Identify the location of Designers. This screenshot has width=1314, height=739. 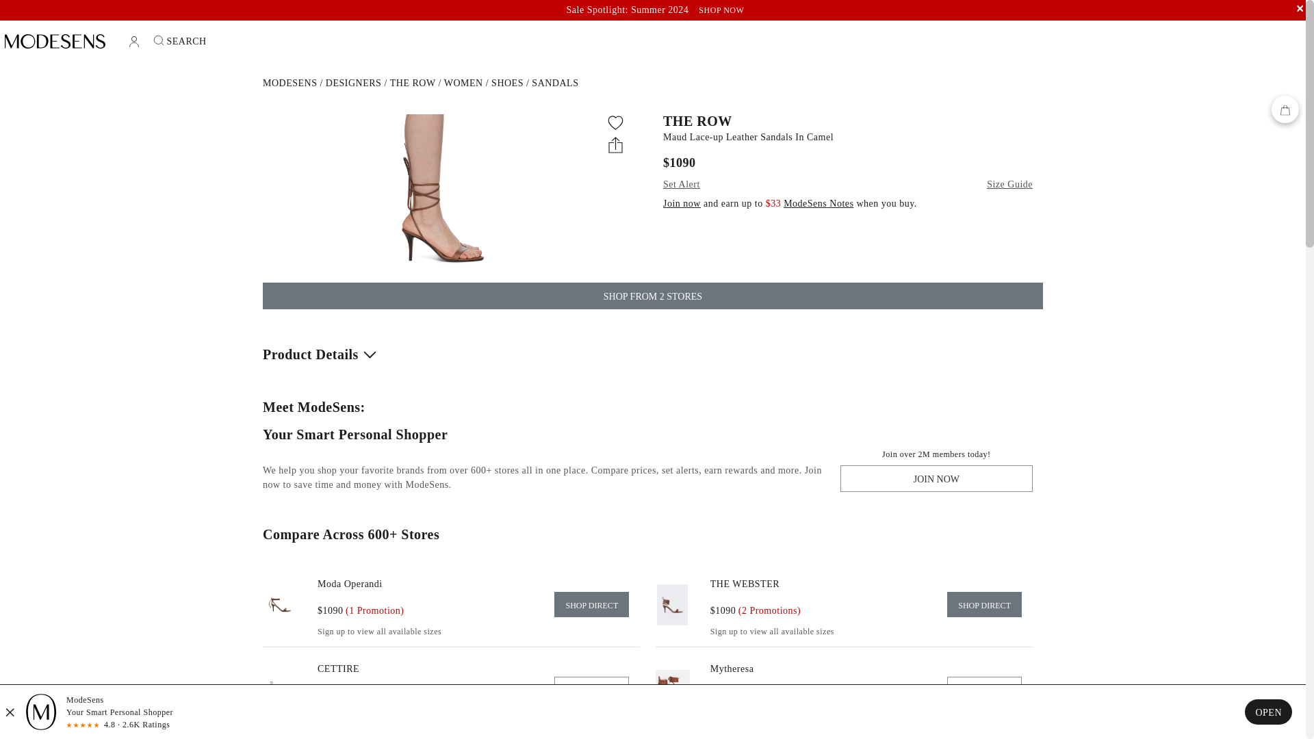
(354, 83).